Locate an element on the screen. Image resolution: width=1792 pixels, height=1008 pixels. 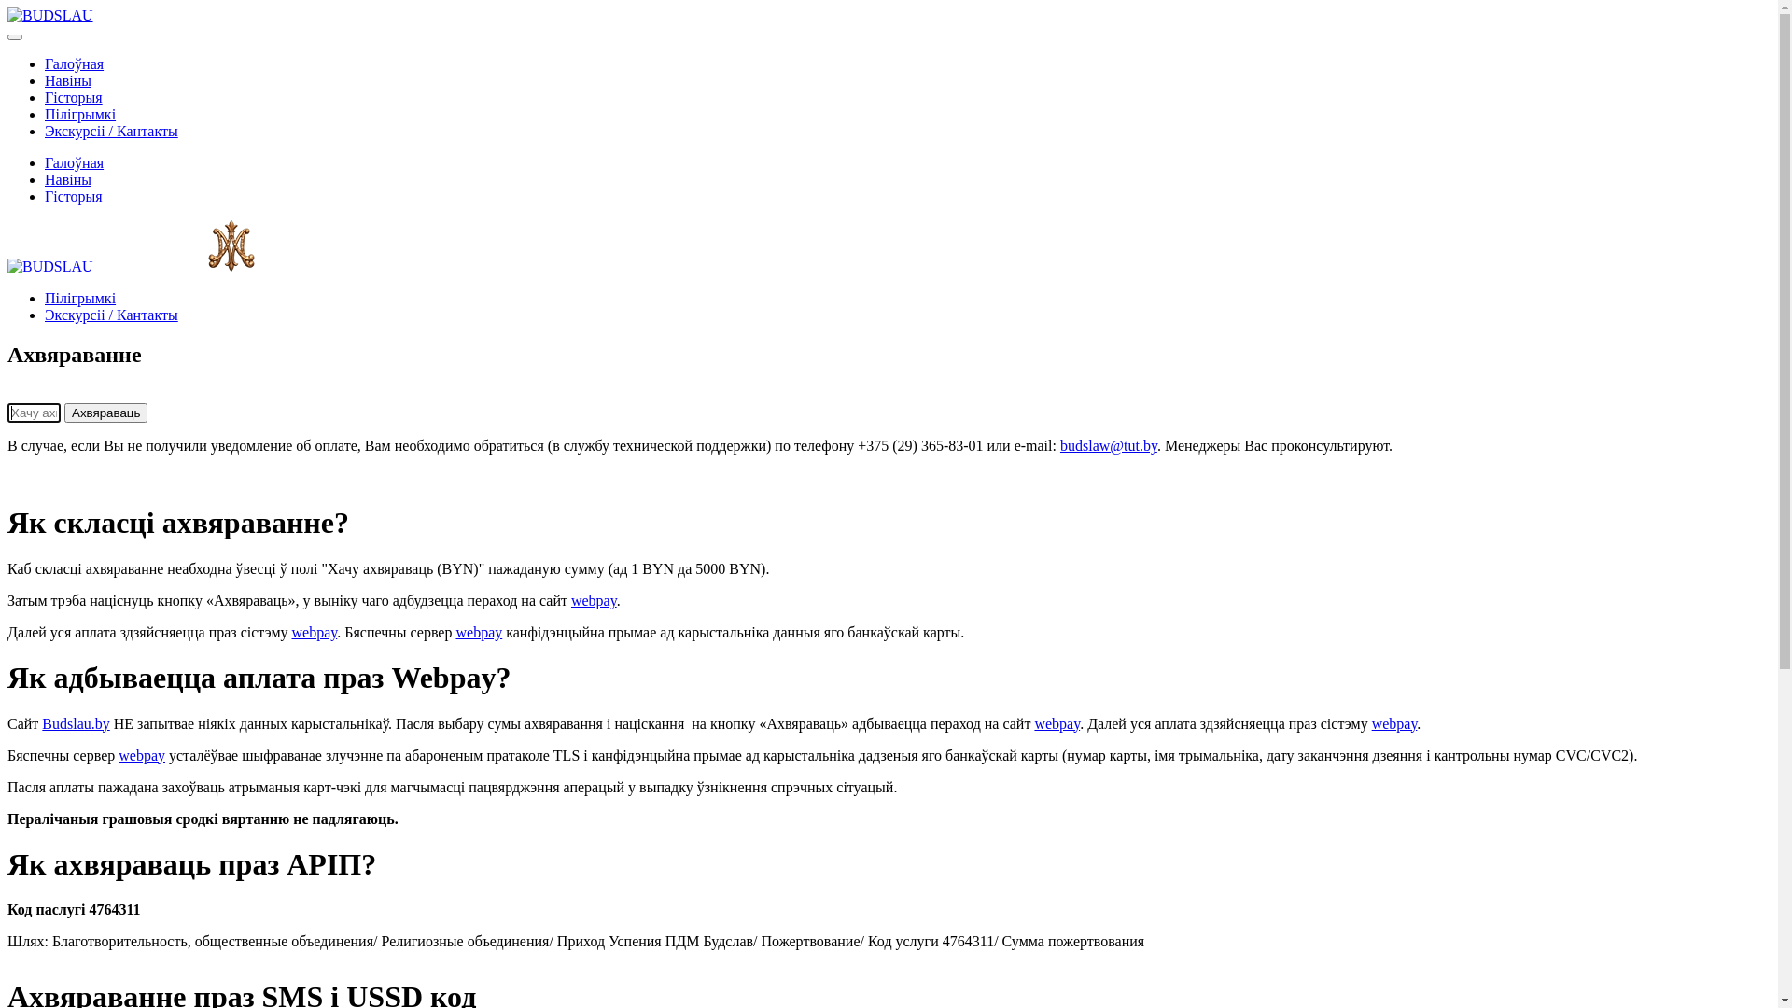
webpay is located at coordinates (142, 756).